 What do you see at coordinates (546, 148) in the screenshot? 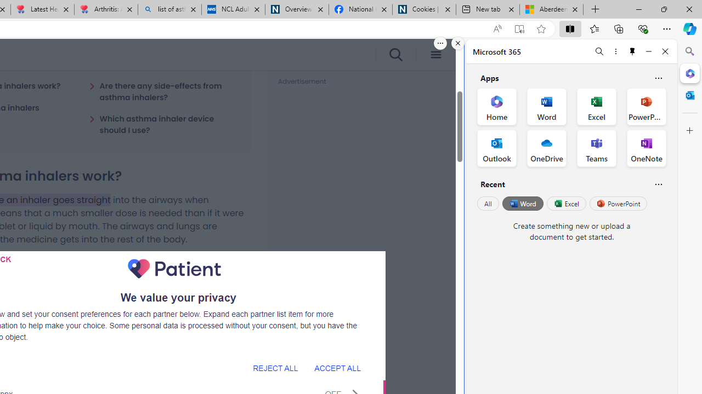
I see `OneDrive Office App` at bounding box center [546, 148].